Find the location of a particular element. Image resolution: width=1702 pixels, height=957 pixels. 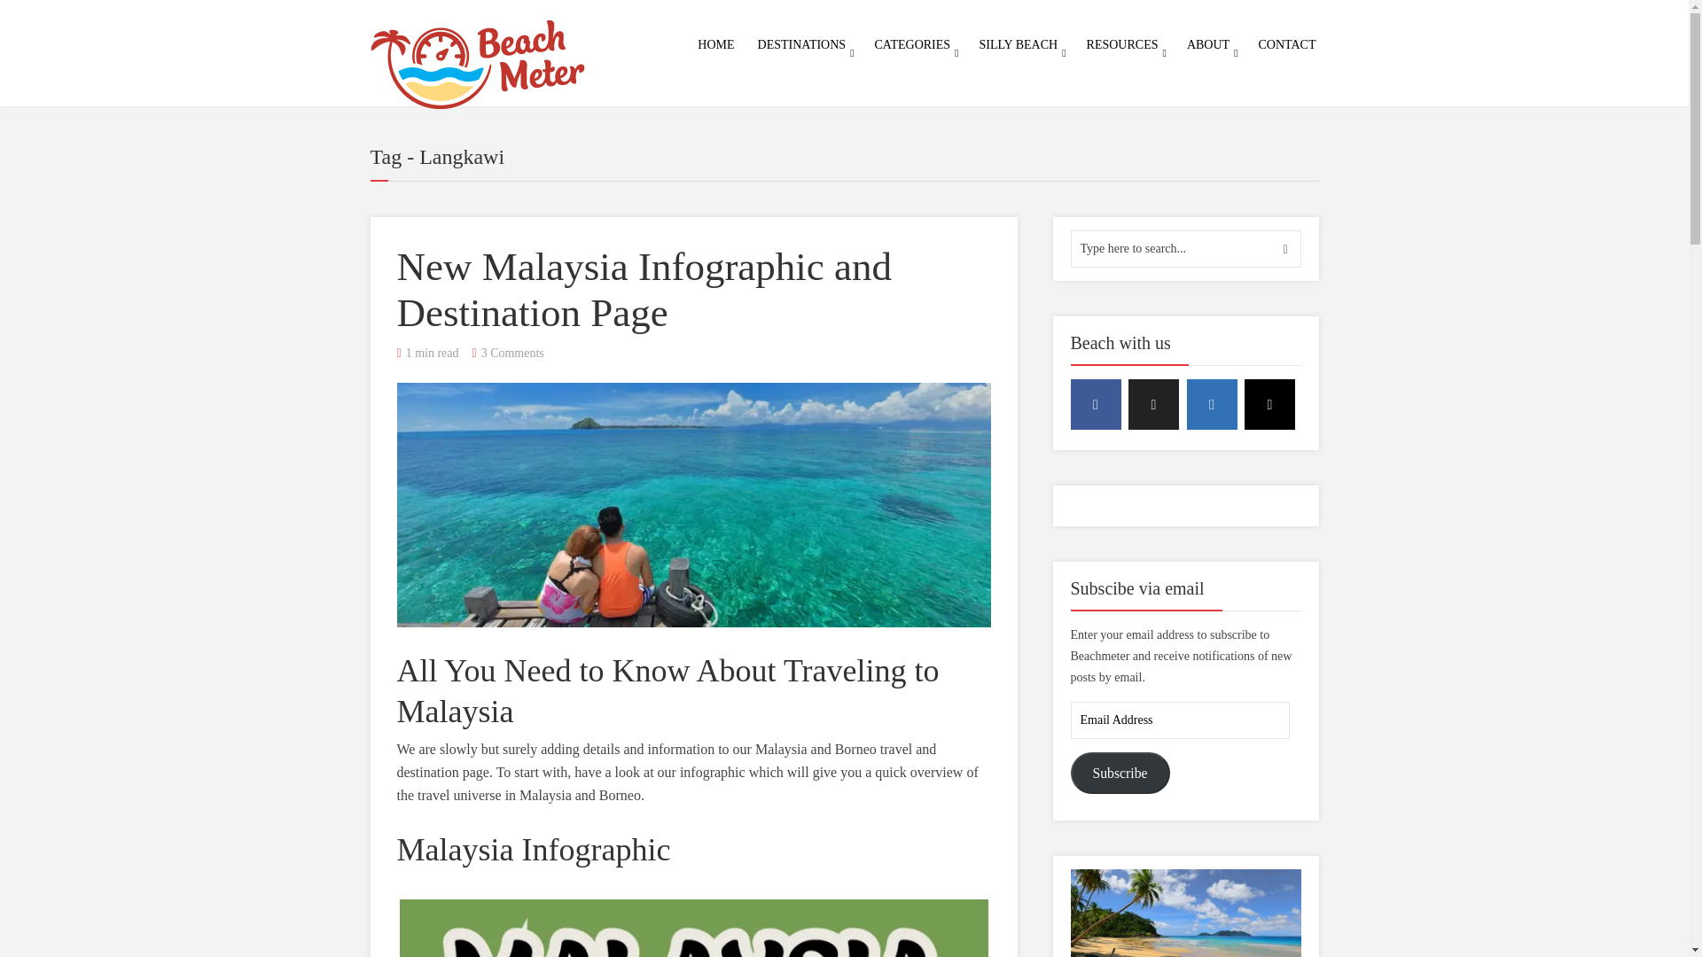

Beachmeter is located at coordinates (478, 60).